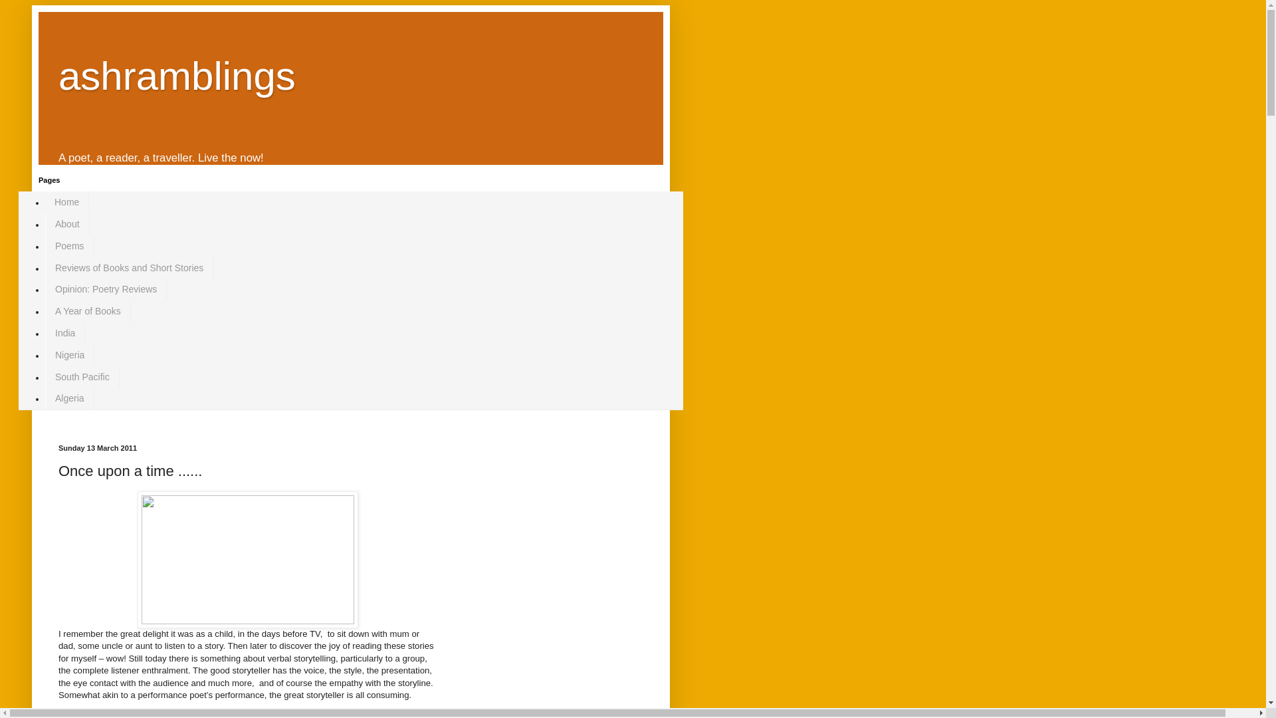  Describe the element at coordinates (69, 398) in the screenshot. I see `Algeria` at that location.